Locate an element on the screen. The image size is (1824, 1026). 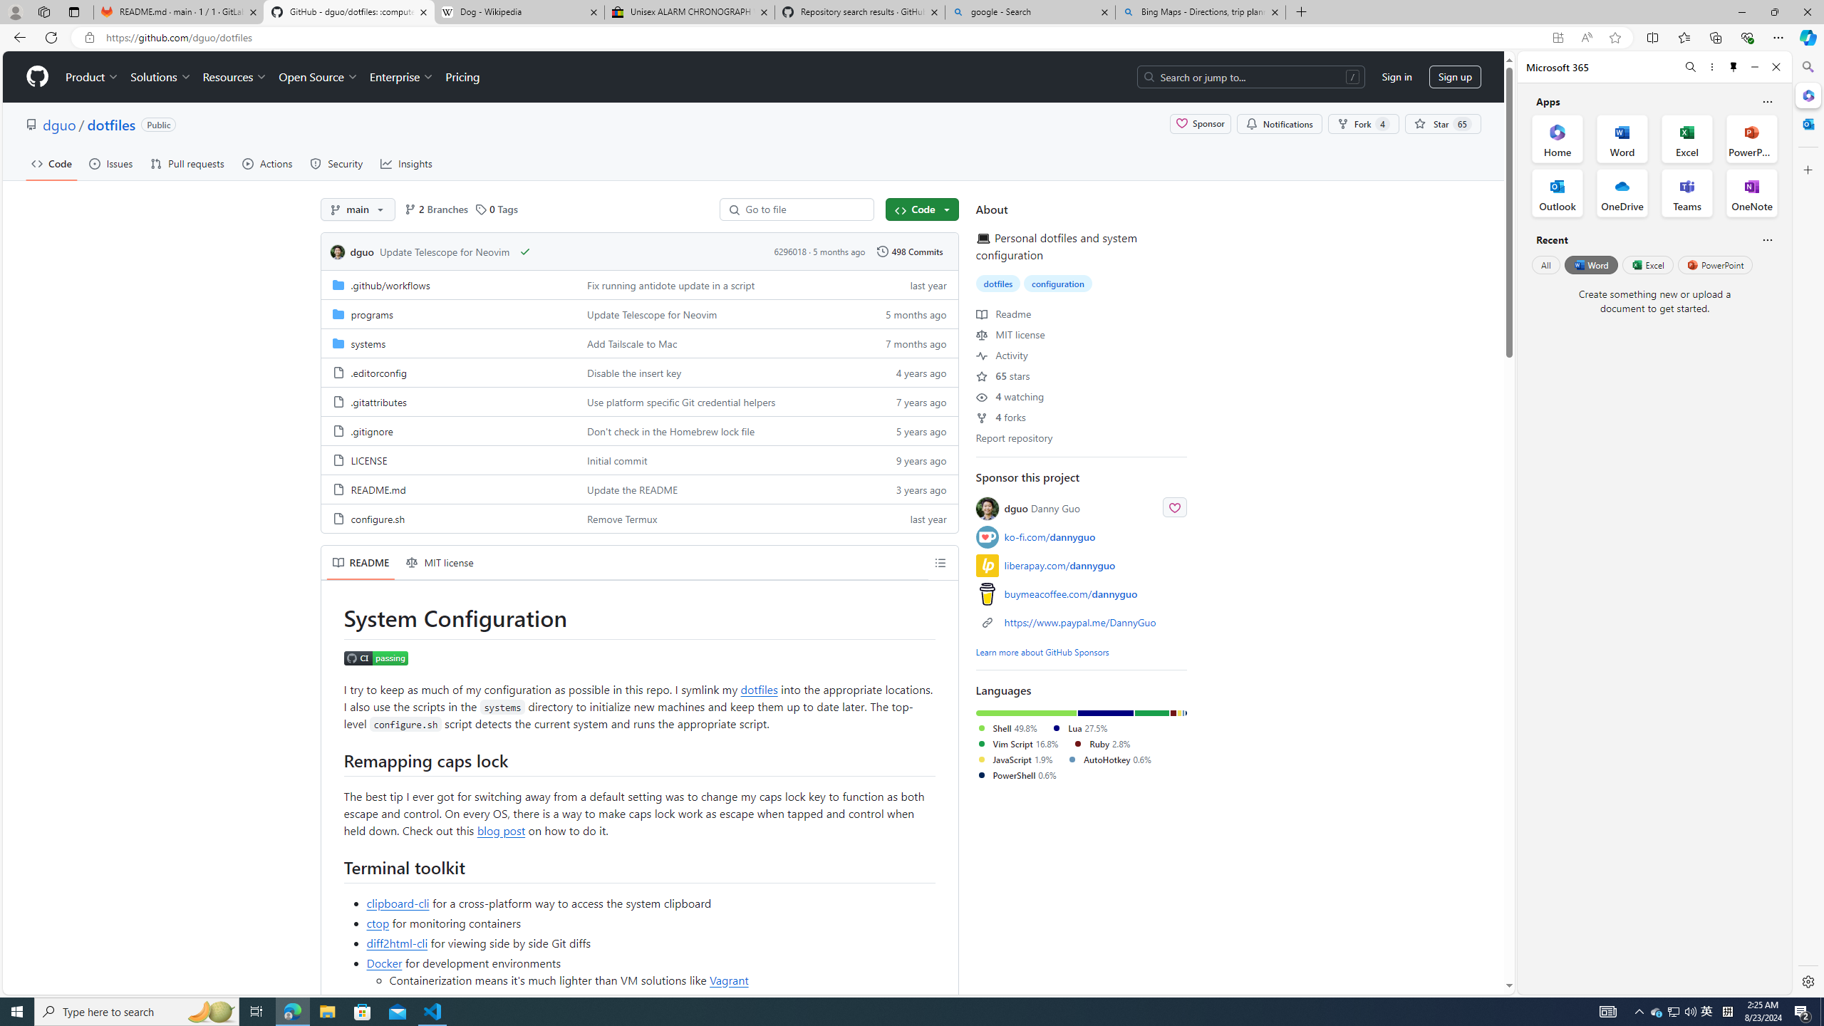
9 years ago is located at coordinates (909, 459).